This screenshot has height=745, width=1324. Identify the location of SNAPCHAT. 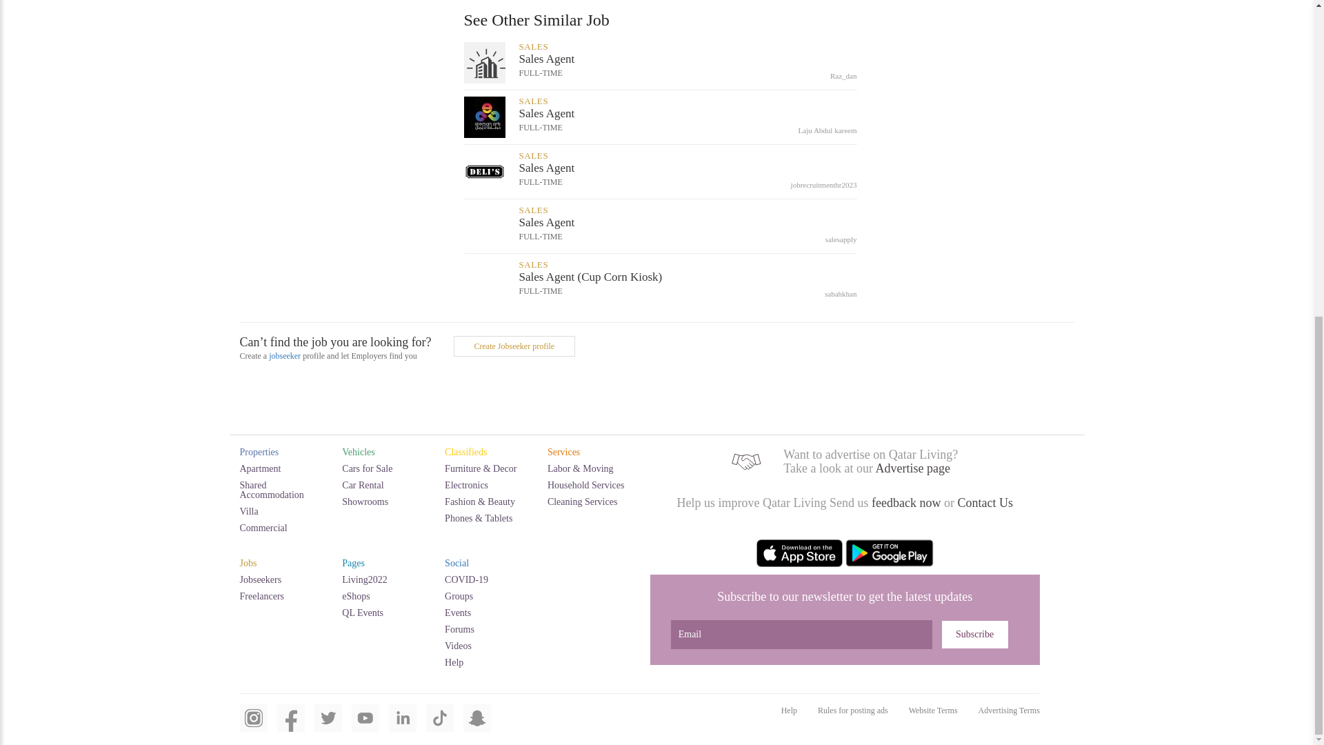
(477, 726).